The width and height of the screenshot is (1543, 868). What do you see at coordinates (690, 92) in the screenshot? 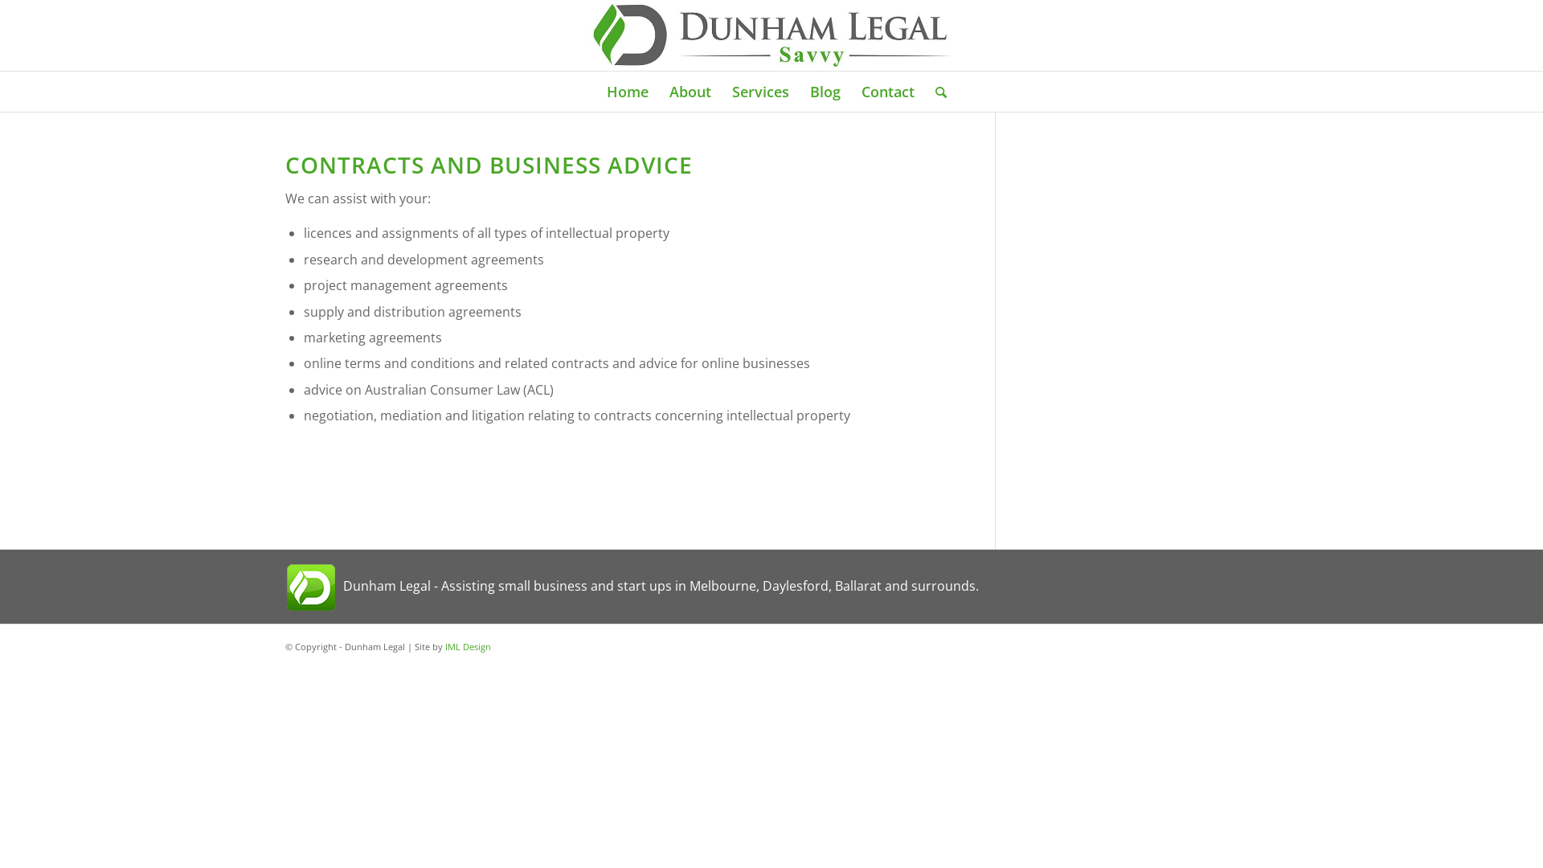
I see `About` at bounding box center [690, 92].